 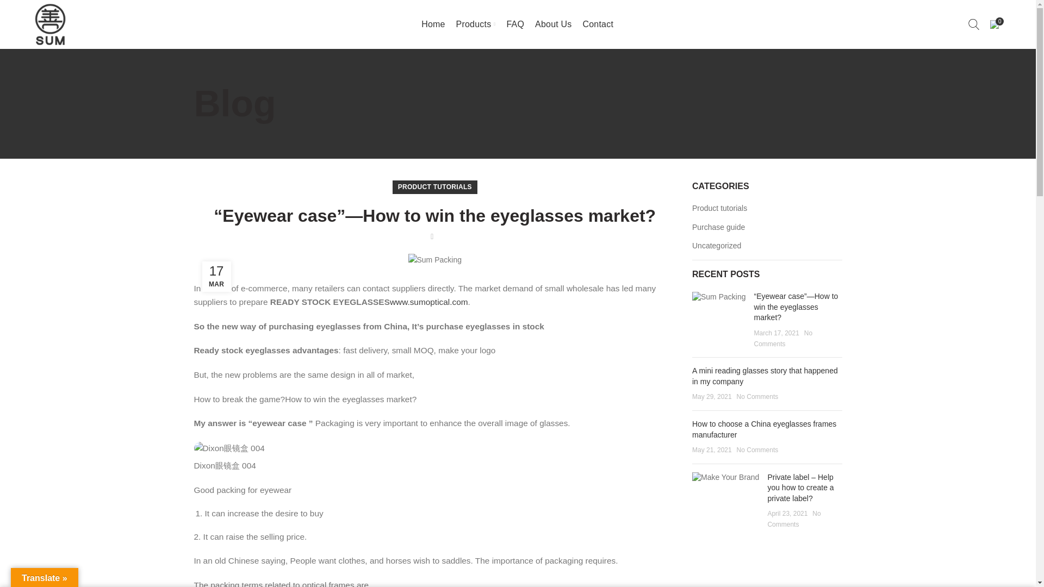 What do you see at coordinates (763, 429) in the screenshot?
I see `How to choose a China eyeglasses frames manufacturer` at bounding box center [763, 429].